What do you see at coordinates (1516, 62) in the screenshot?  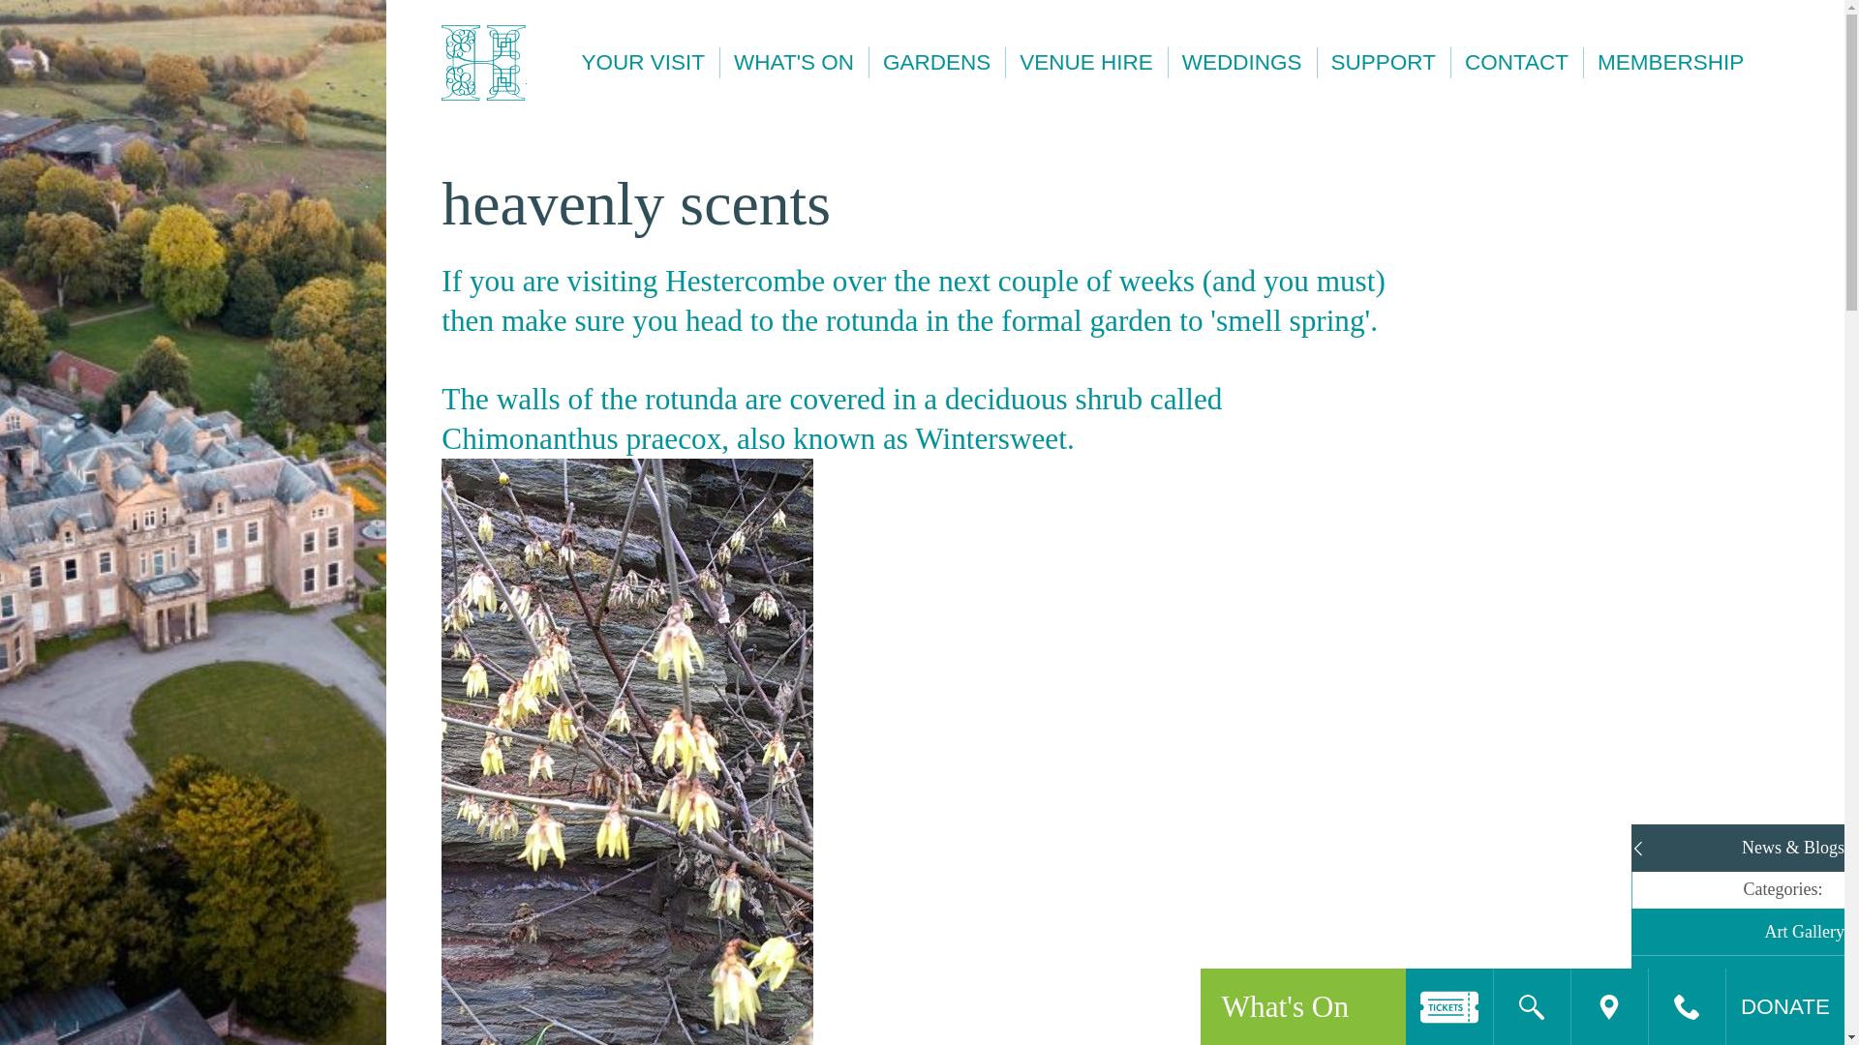 I see `CONTACT` at bounding box center [1516, 62].